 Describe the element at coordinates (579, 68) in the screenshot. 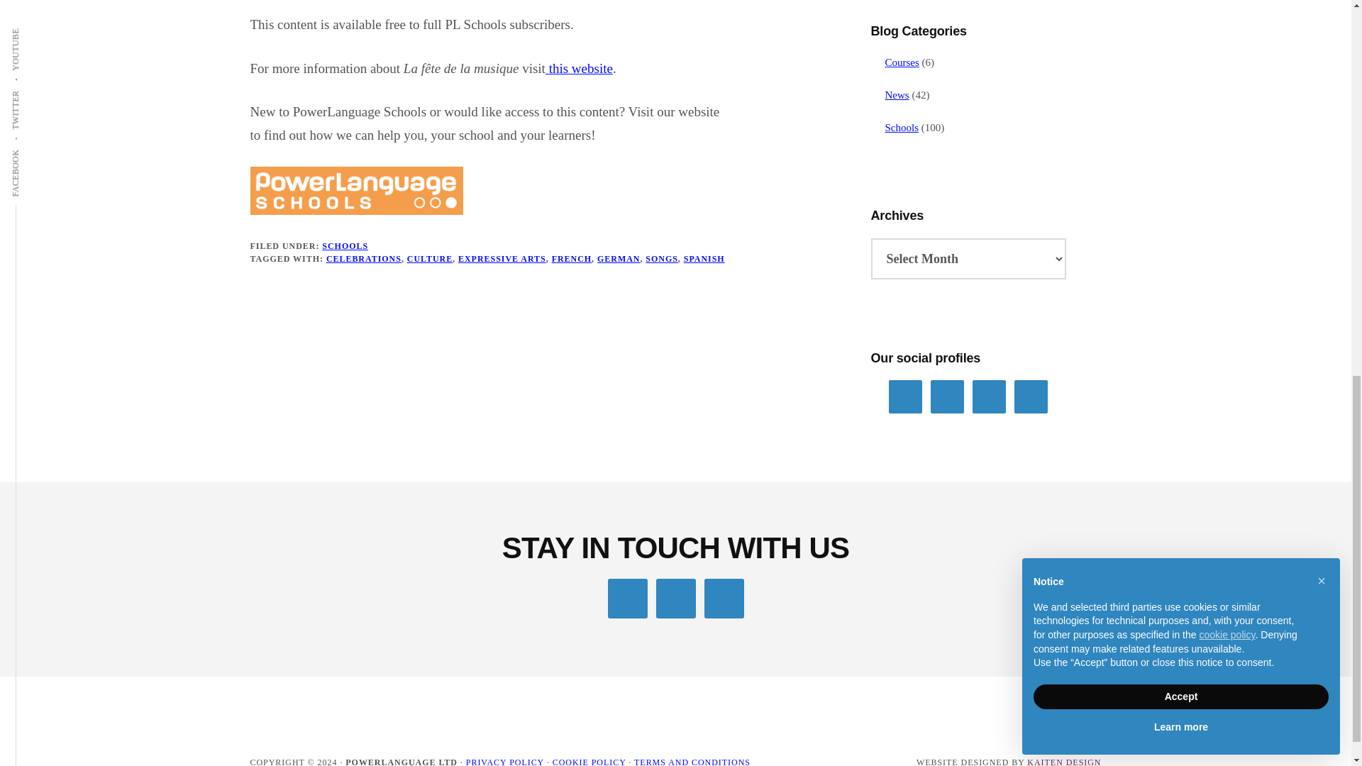

I see `this website` at that location.